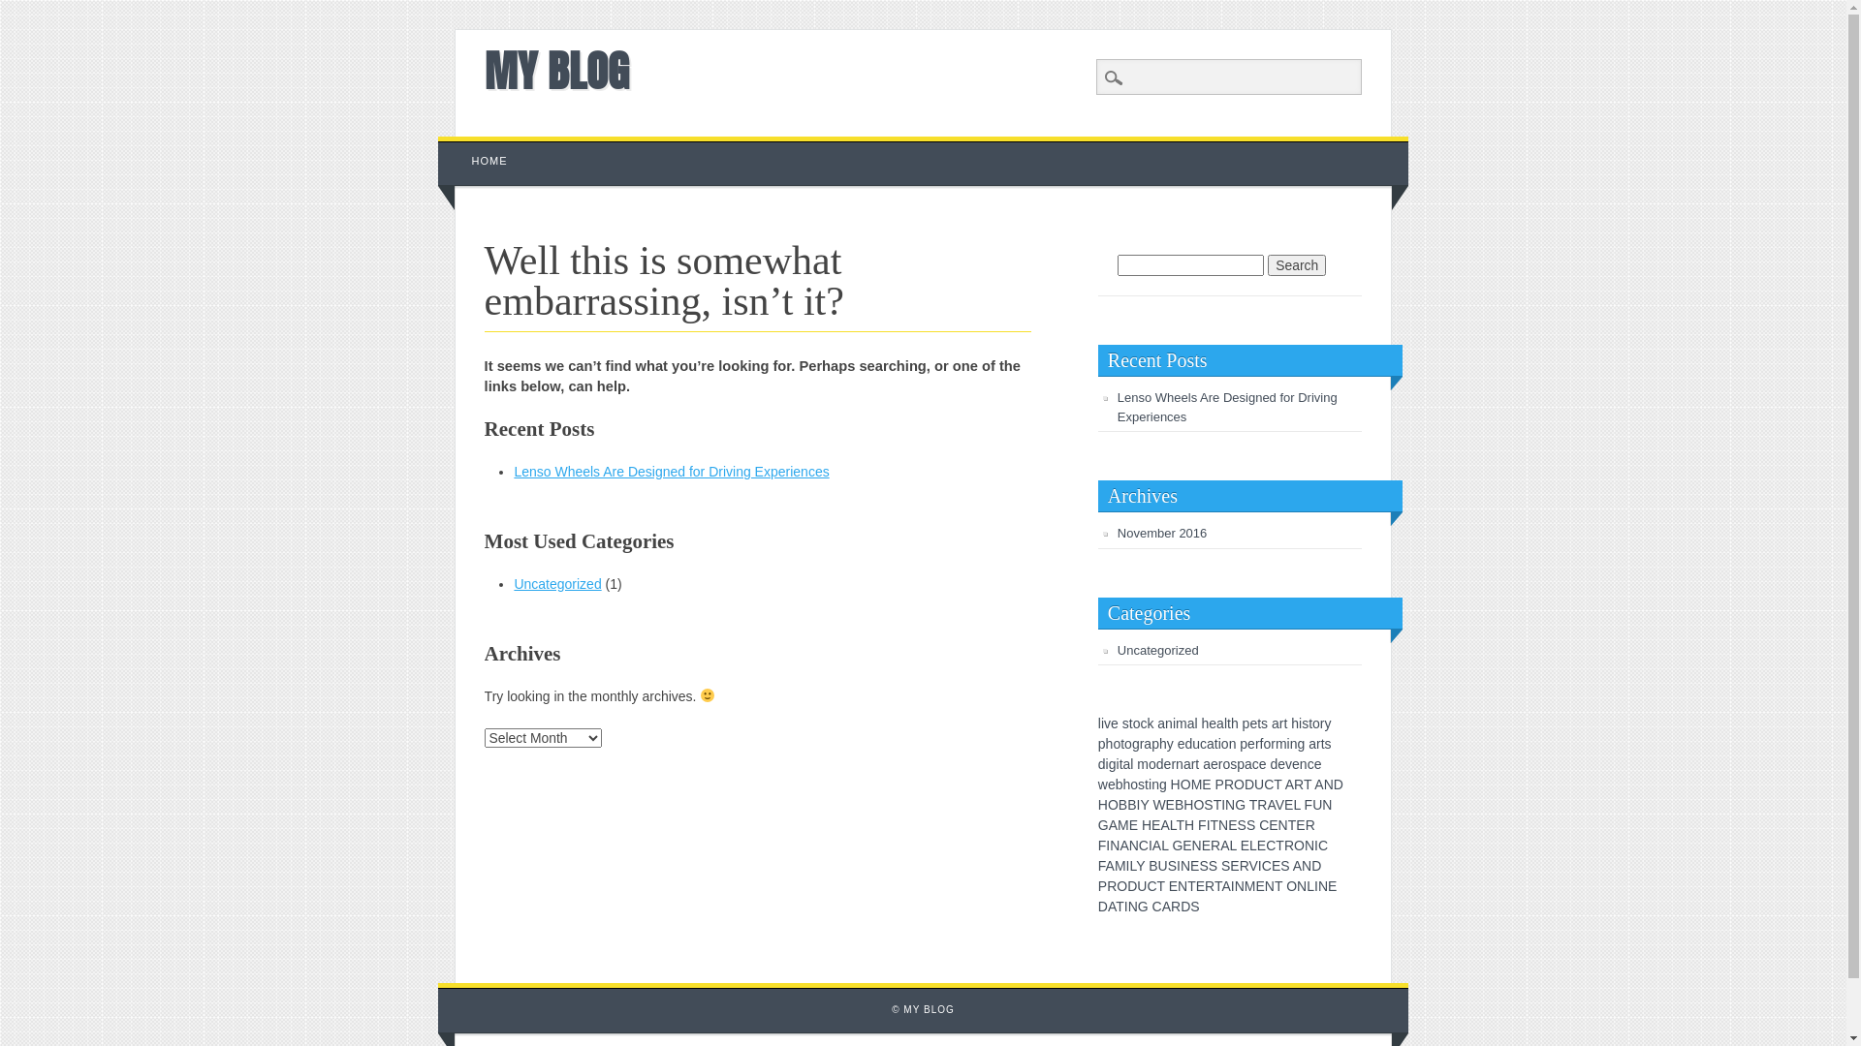 The width and height of the screenshot is (1861, 1046). Describe the element at coordinates (1310, 886) in the screenshot. I see `L` at that location.